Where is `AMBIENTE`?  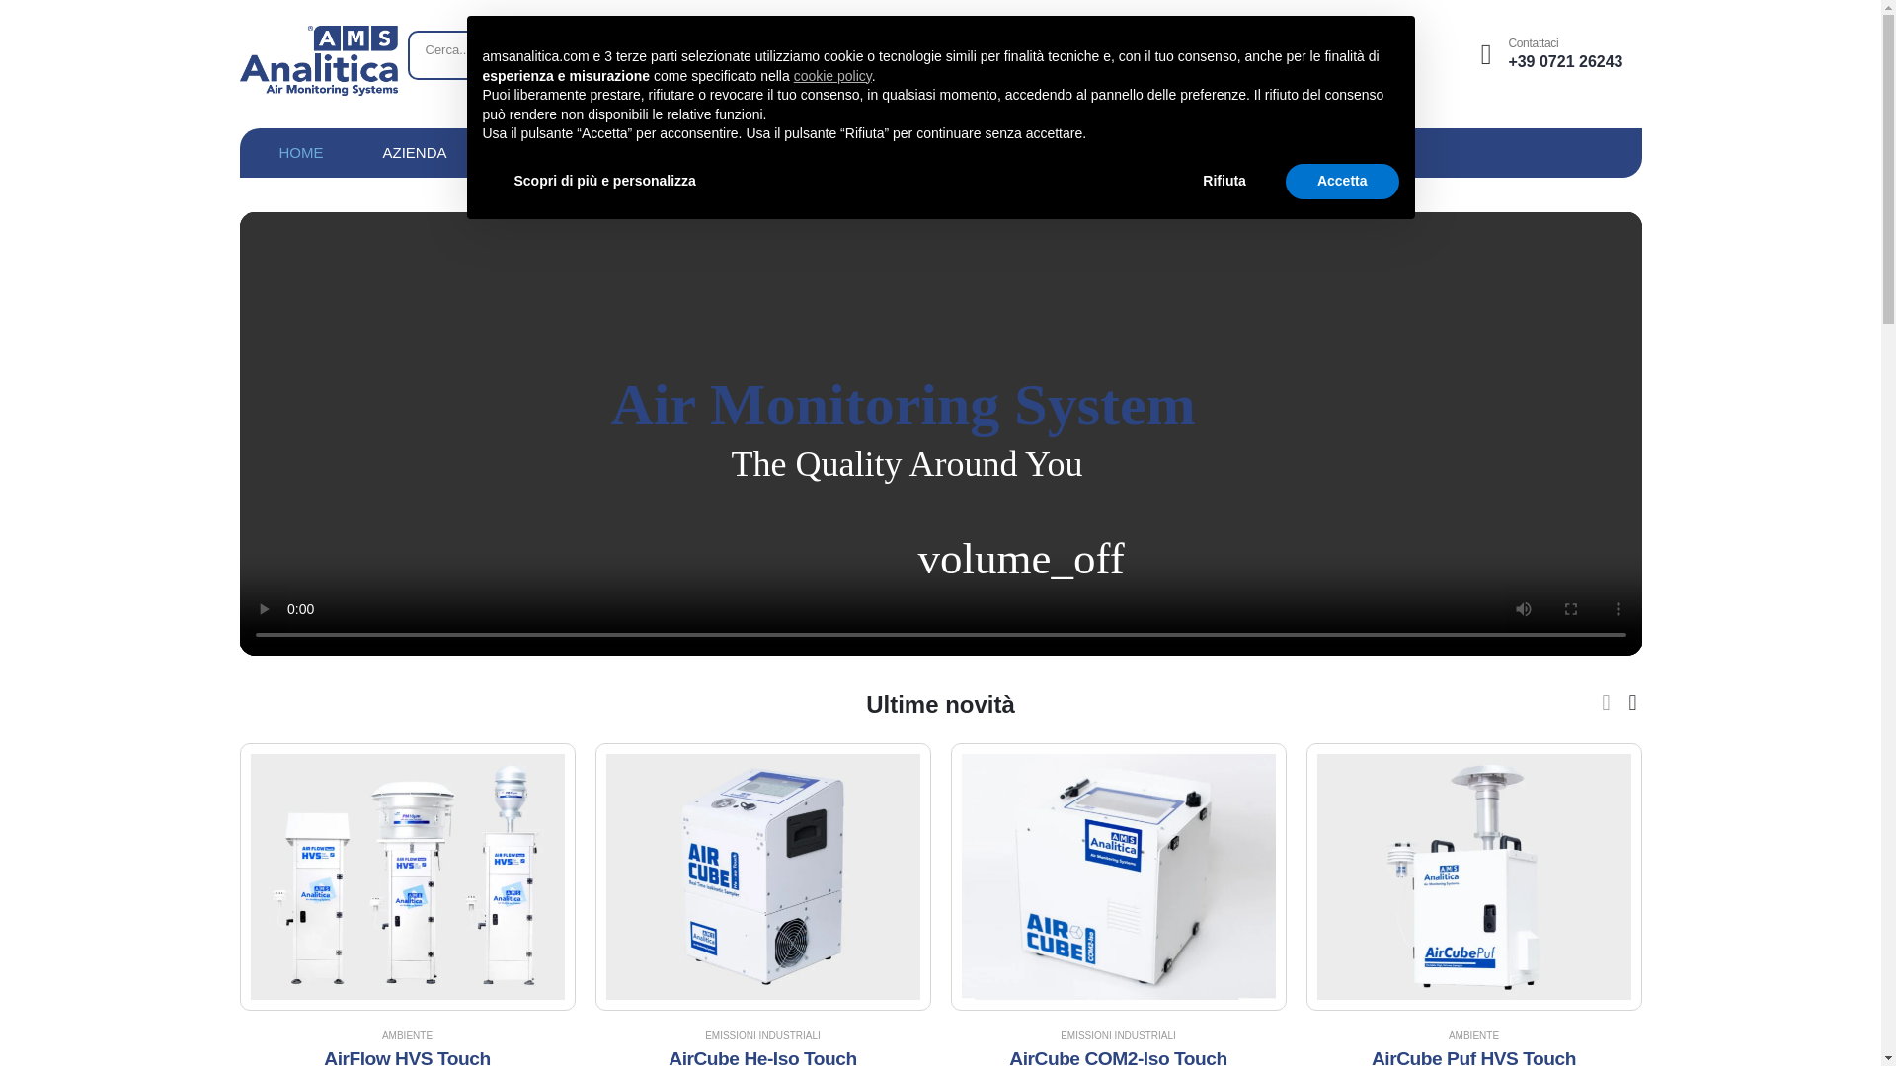 AMBIENTE is located at coordinates (407, 1036).